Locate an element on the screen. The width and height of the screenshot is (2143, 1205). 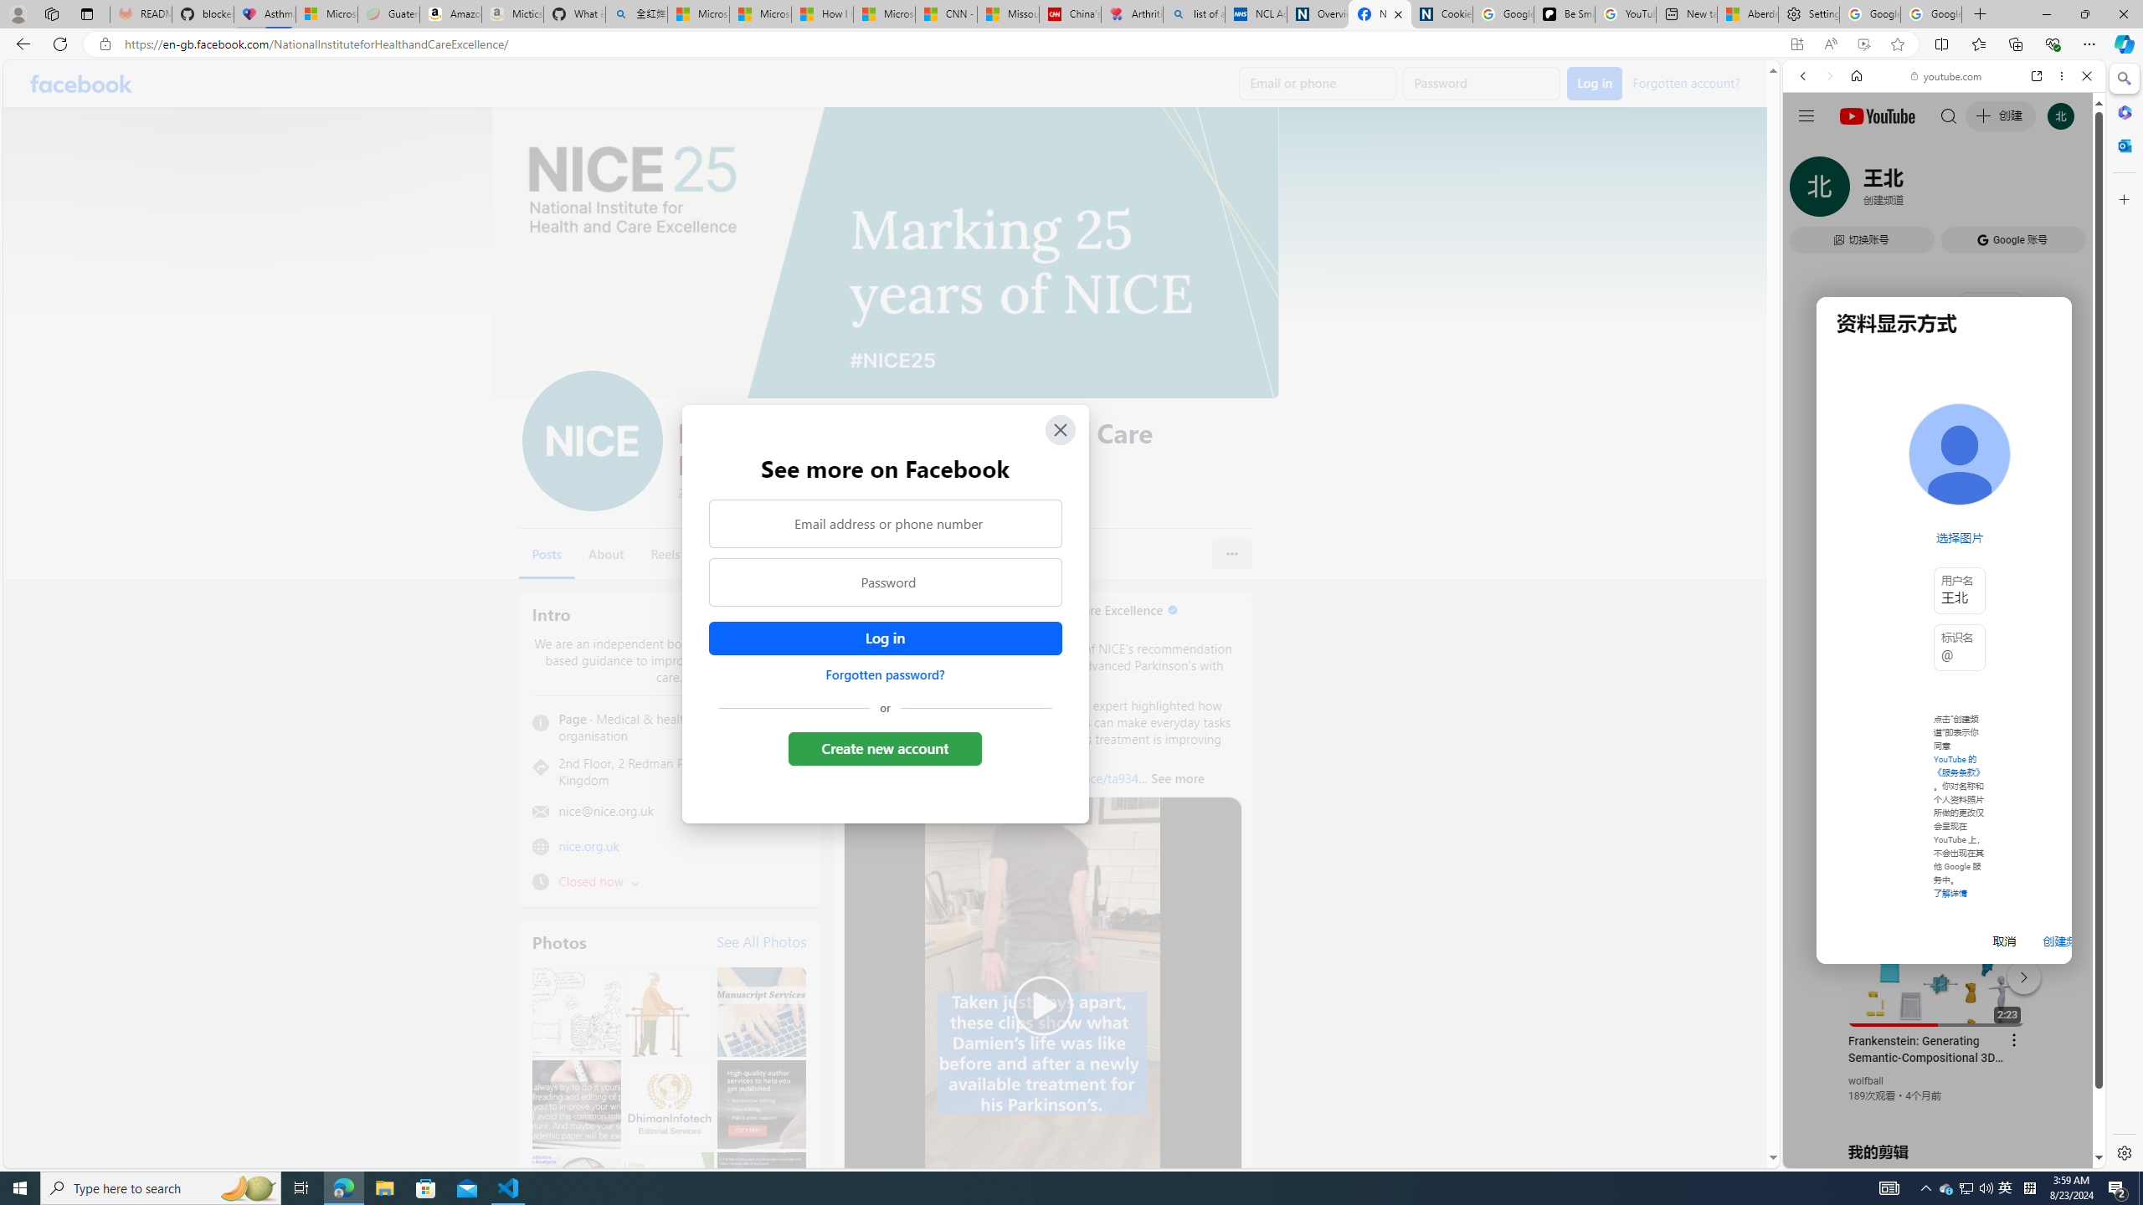
CNN - MSN is located at coordinates (946, 14).